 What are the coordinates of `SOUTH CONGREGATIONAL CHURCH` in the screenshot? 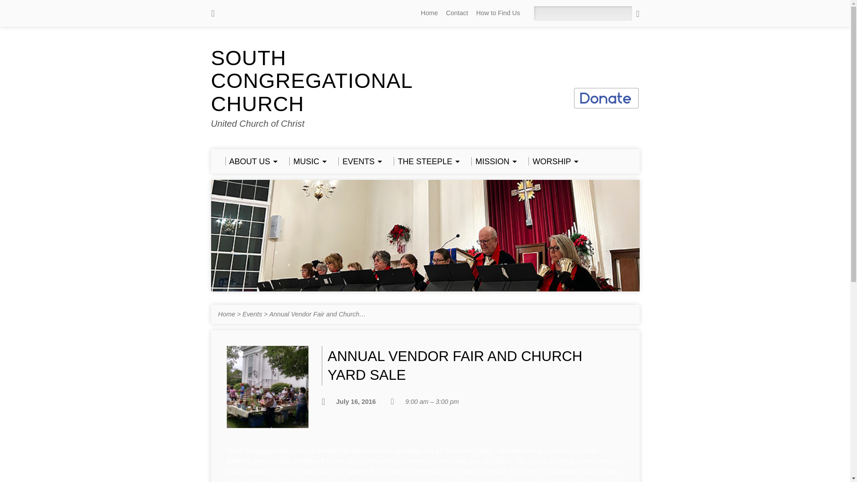 It's located at (312, 81).